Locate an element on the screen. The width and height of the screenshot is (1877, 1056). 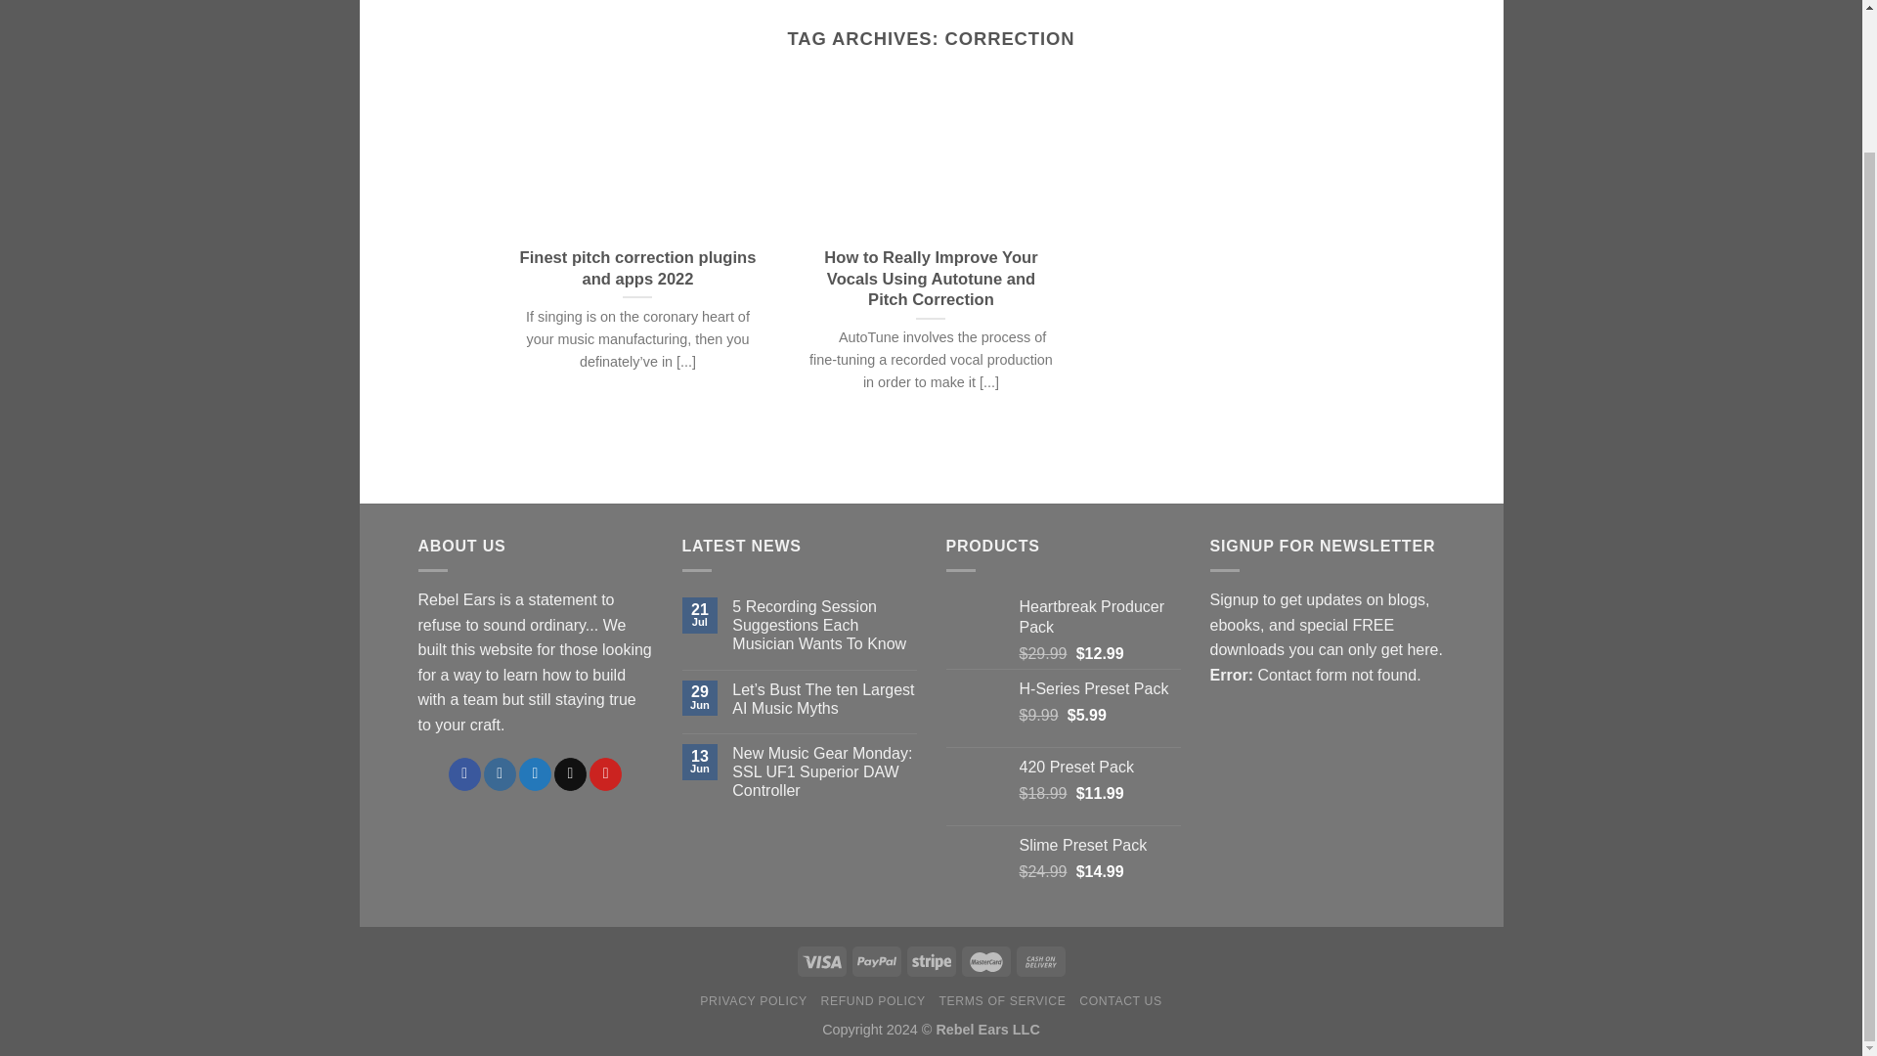
5 Recording Session Suggestions Each Musician Wants To Know is located at coordinates (823, 626).